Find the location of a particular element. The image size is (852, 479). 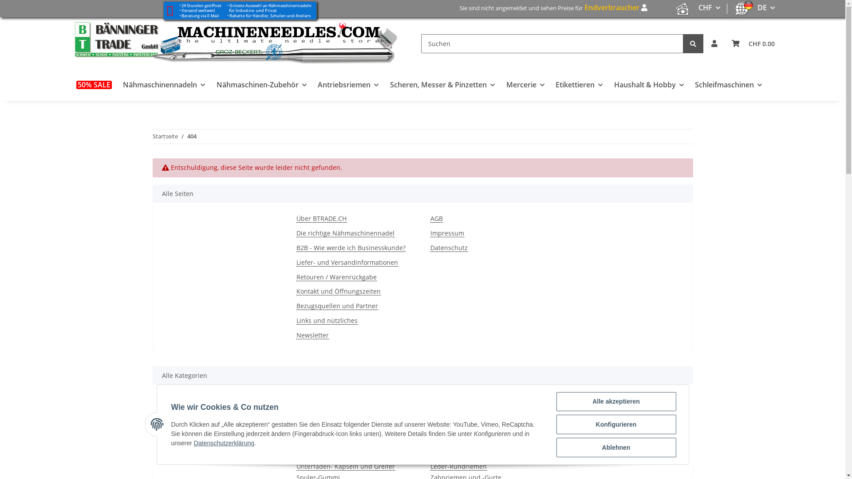

Industrie- und Gewerbenadeln is located at coordinates (208, 423).